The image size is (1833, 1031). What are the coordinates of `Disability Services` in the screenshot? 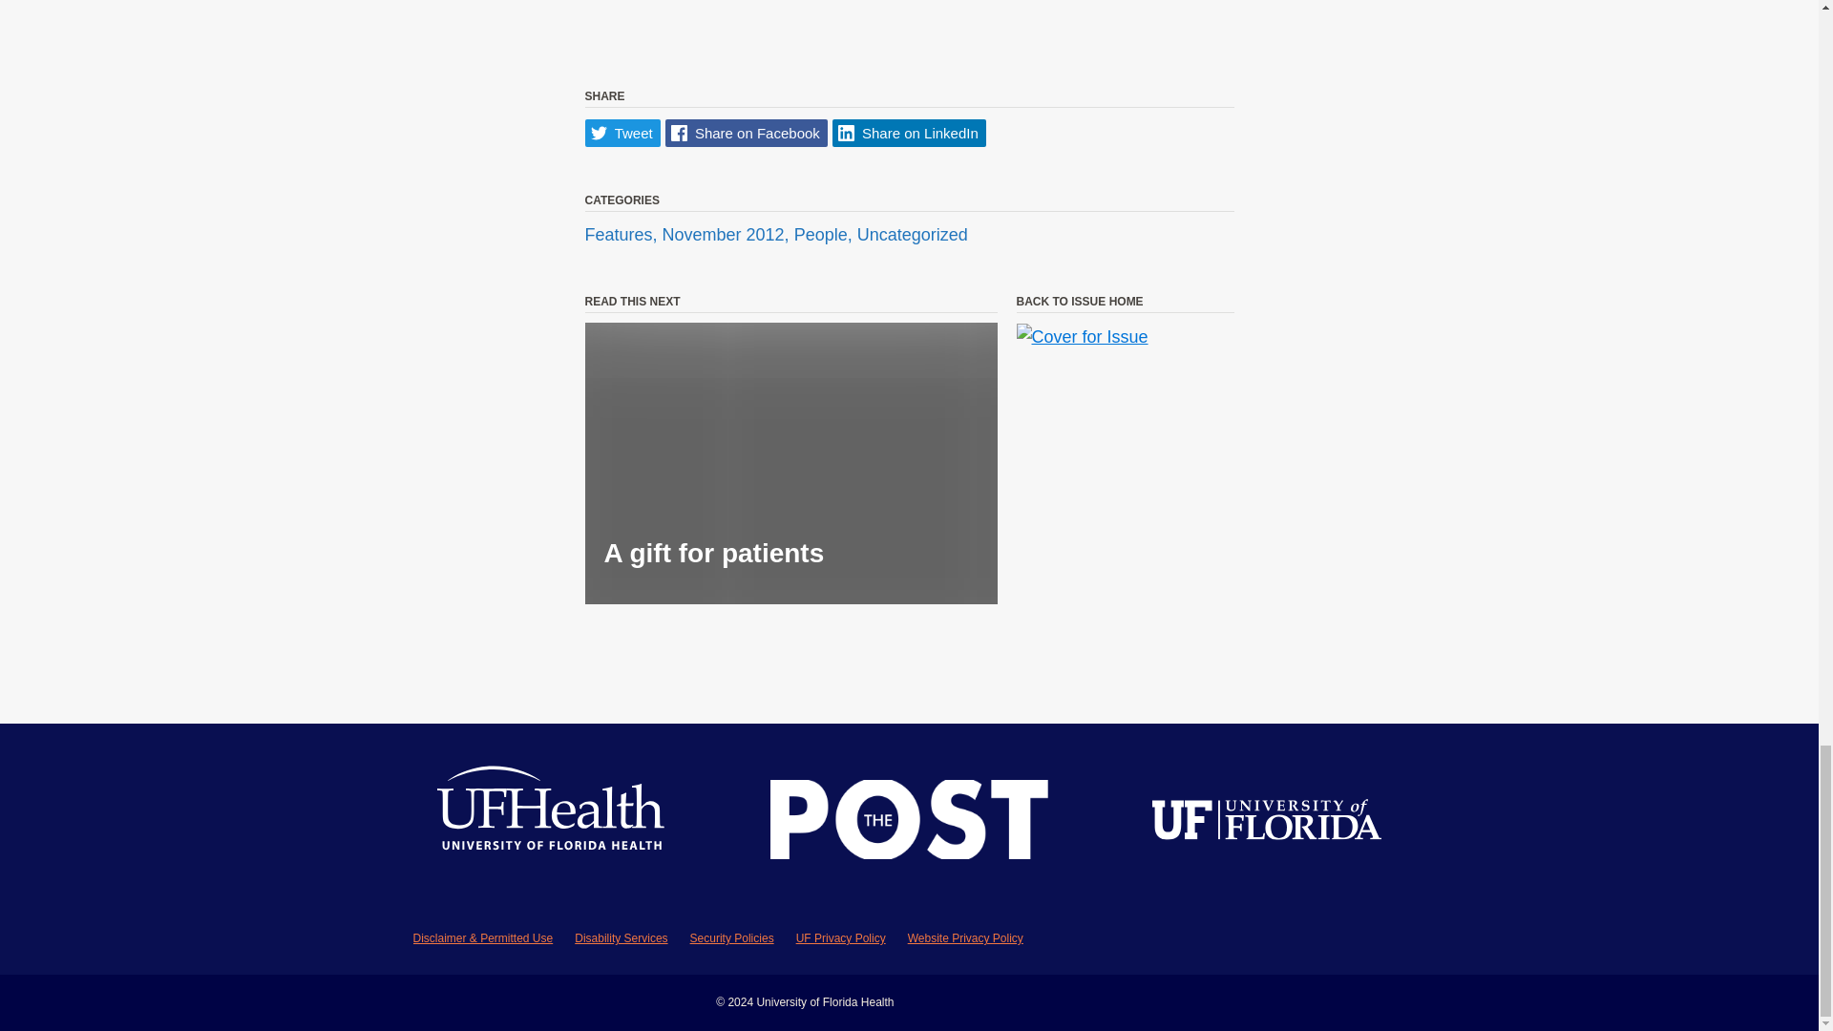 It's located at (621, 938).